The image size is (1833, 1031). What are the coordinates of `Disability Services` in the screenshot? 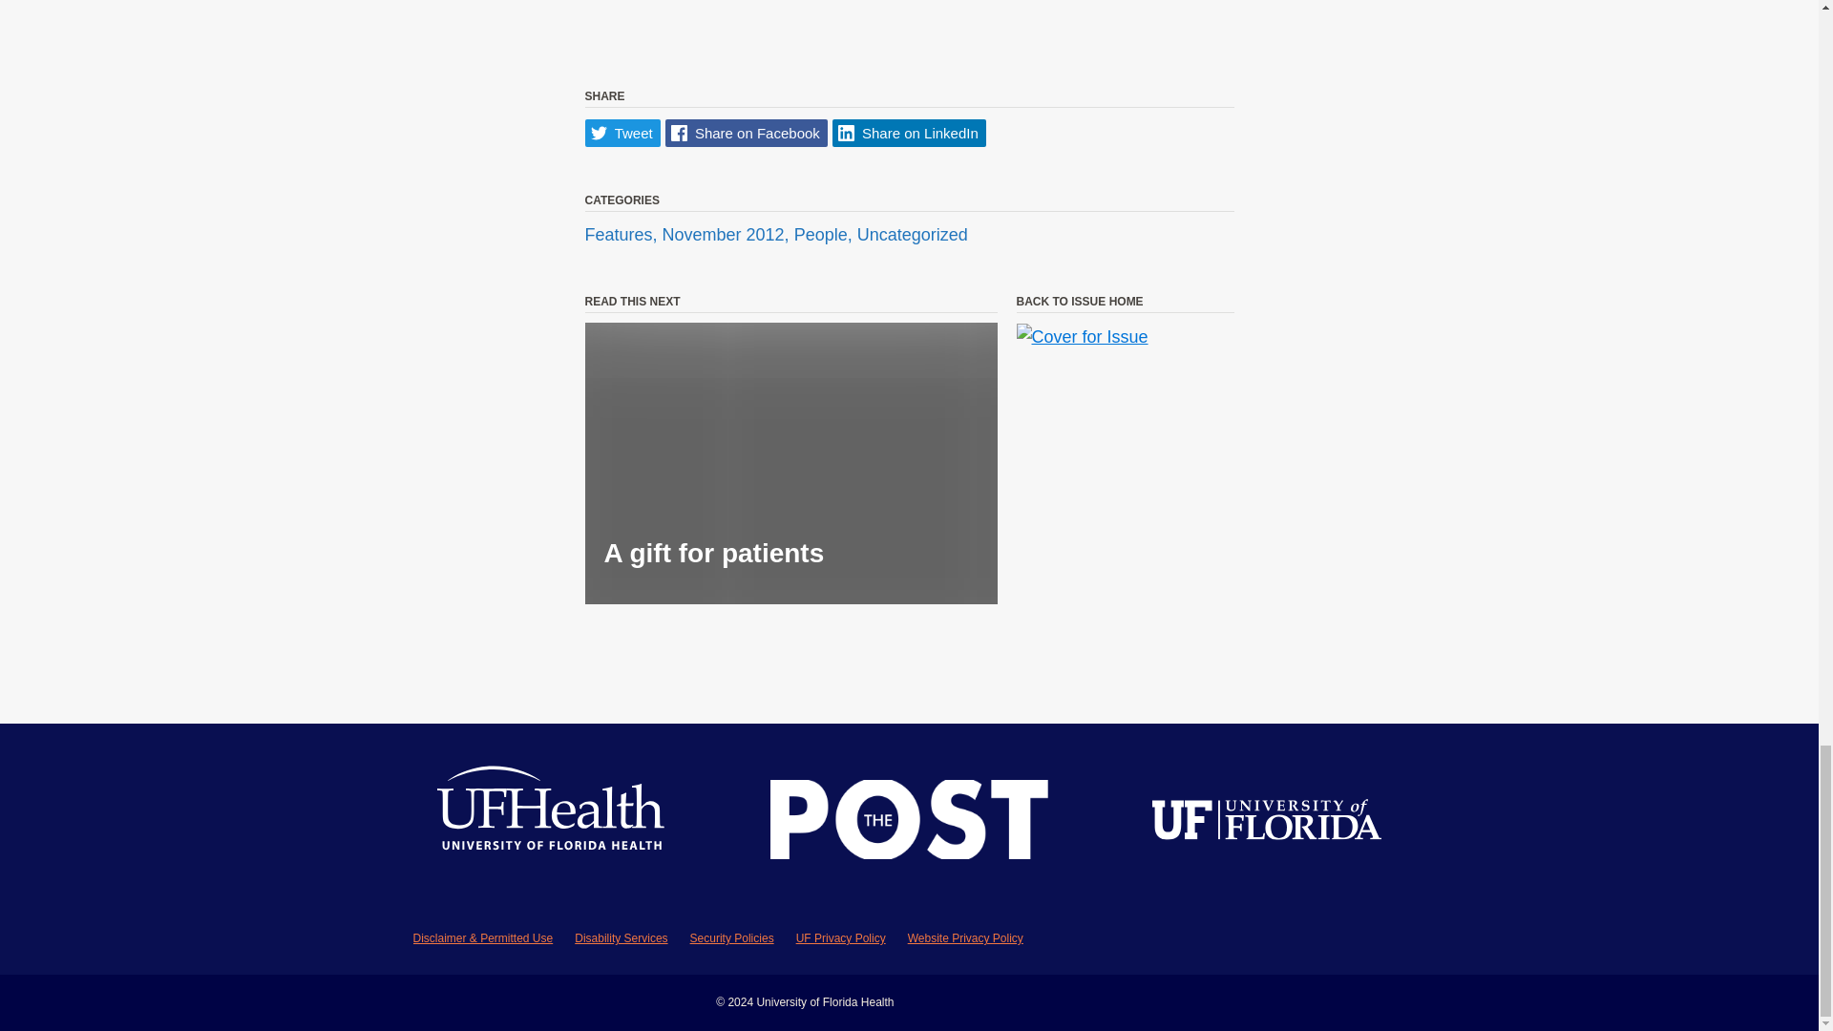 It's located at (621, 938).